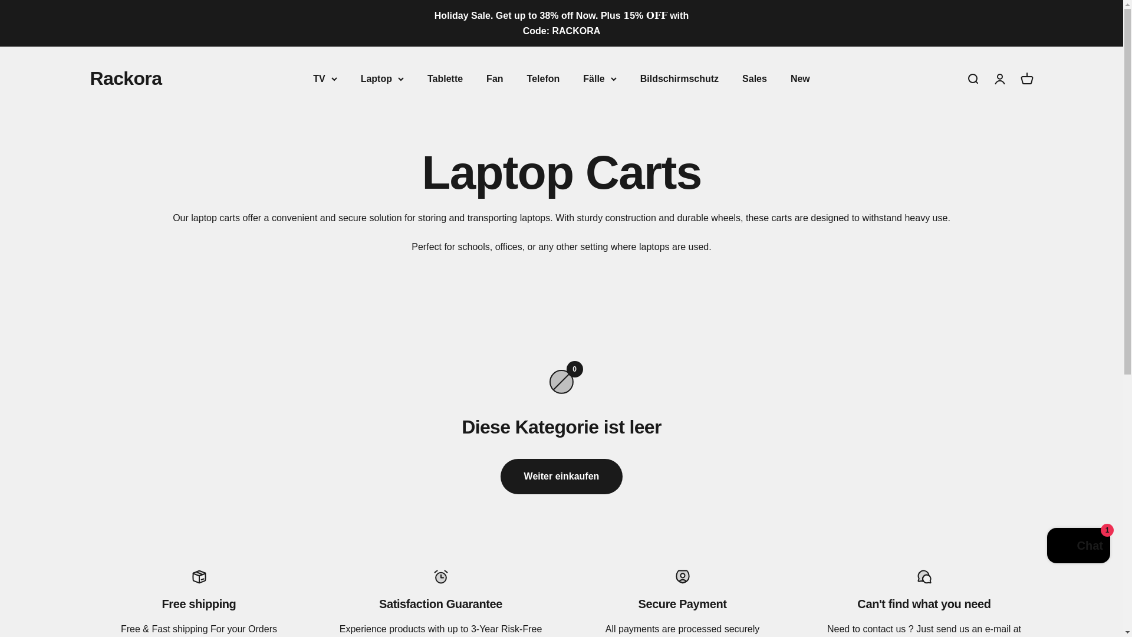 The width and height of the screenshot is (1132, 637). Describe the element at coordinates (755, 78) in the screenshot. I see `Sales` at that location.